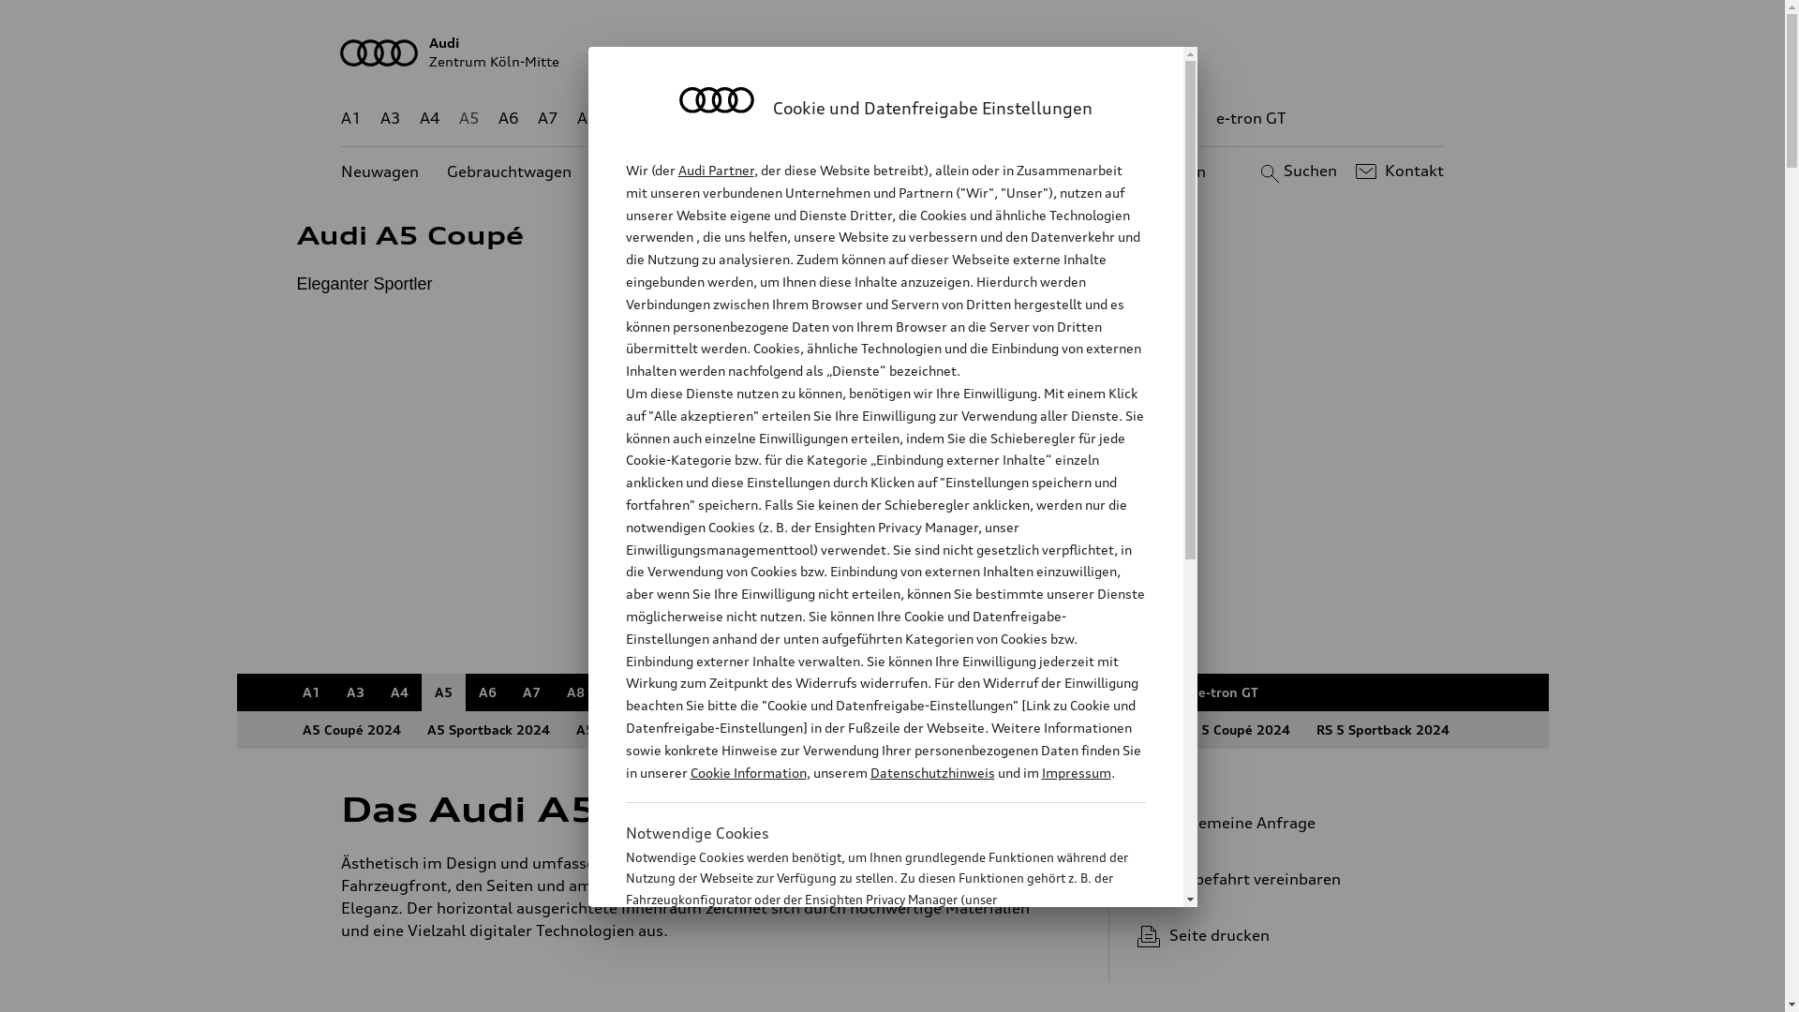  I want to click on Q8, so click(879, 118).